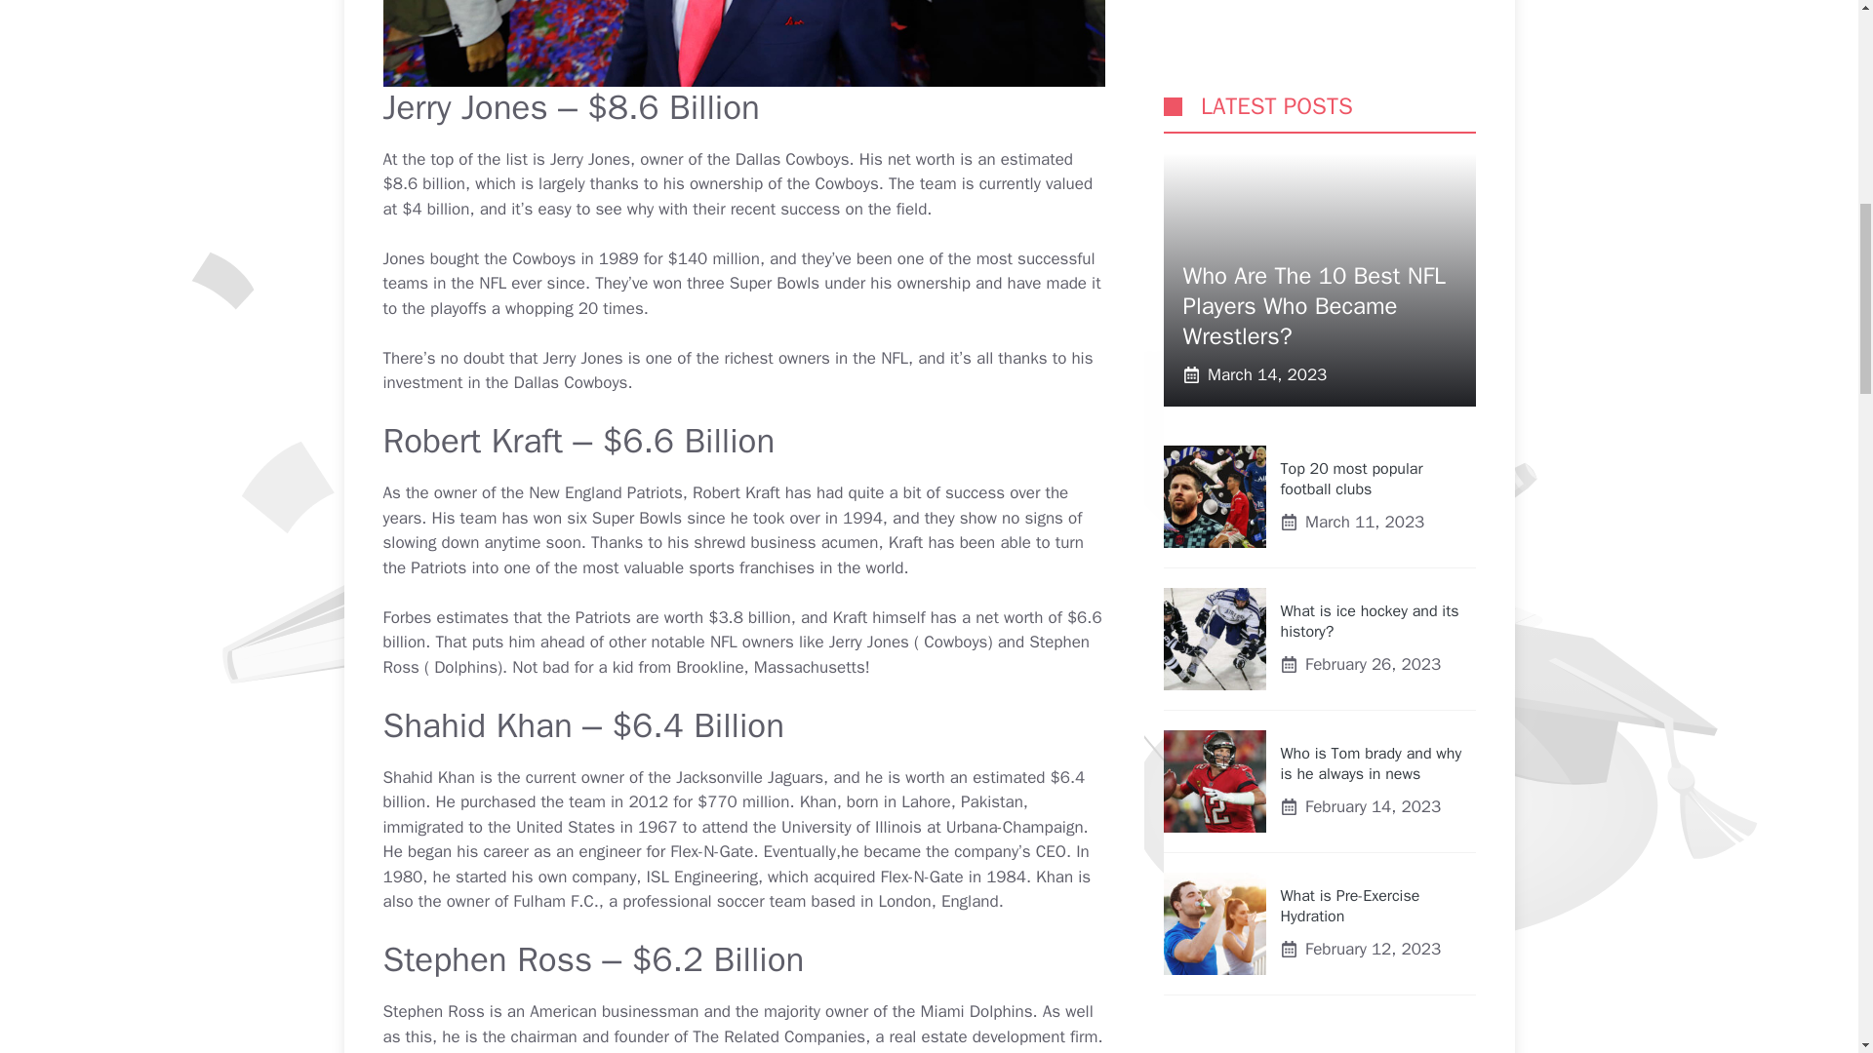 The width and height of the screenshot is (1873, 1053). Describe the element at coordinates (1369, 35) in the screenshot. I see `What is ice hockey and its history?` at that location.